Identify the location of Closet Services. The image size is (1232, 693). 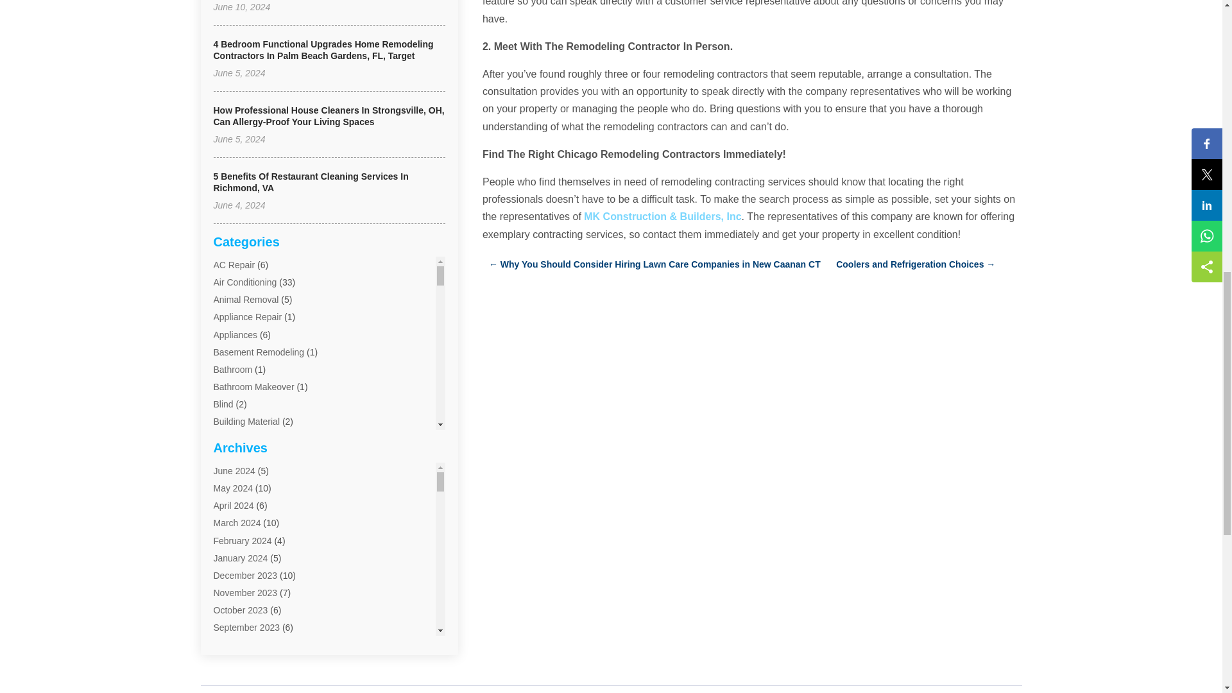
(244, 544).